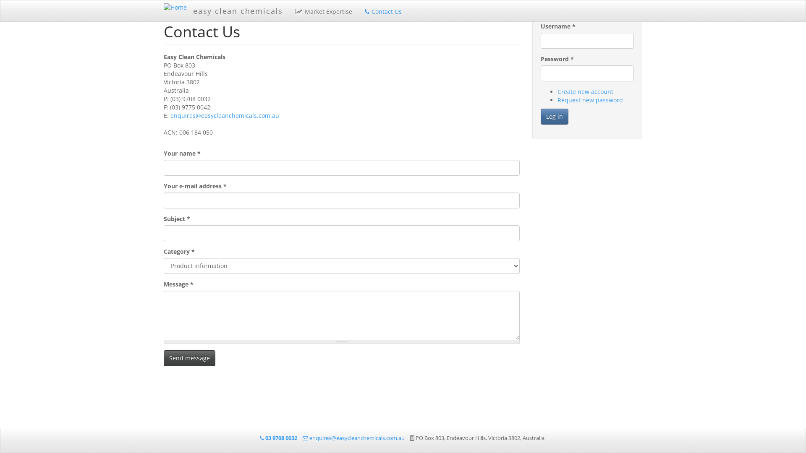 The image size is (806, 453). I want to click on Log in, so click(555, 117).